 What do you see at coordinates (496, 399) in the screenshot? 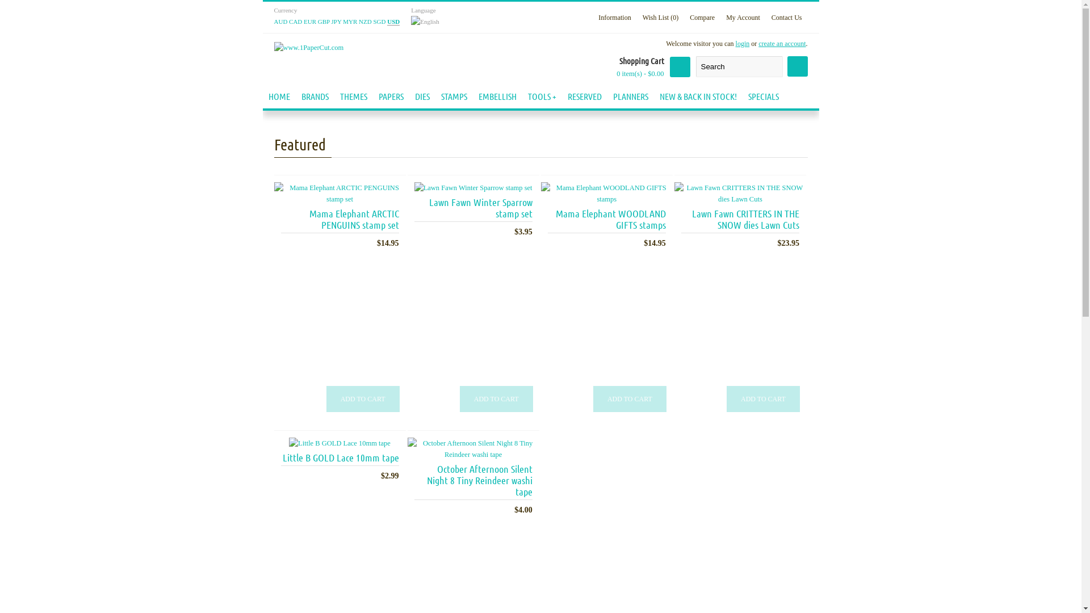
I see `ADD TO CART` at bounding box center [496, 399].